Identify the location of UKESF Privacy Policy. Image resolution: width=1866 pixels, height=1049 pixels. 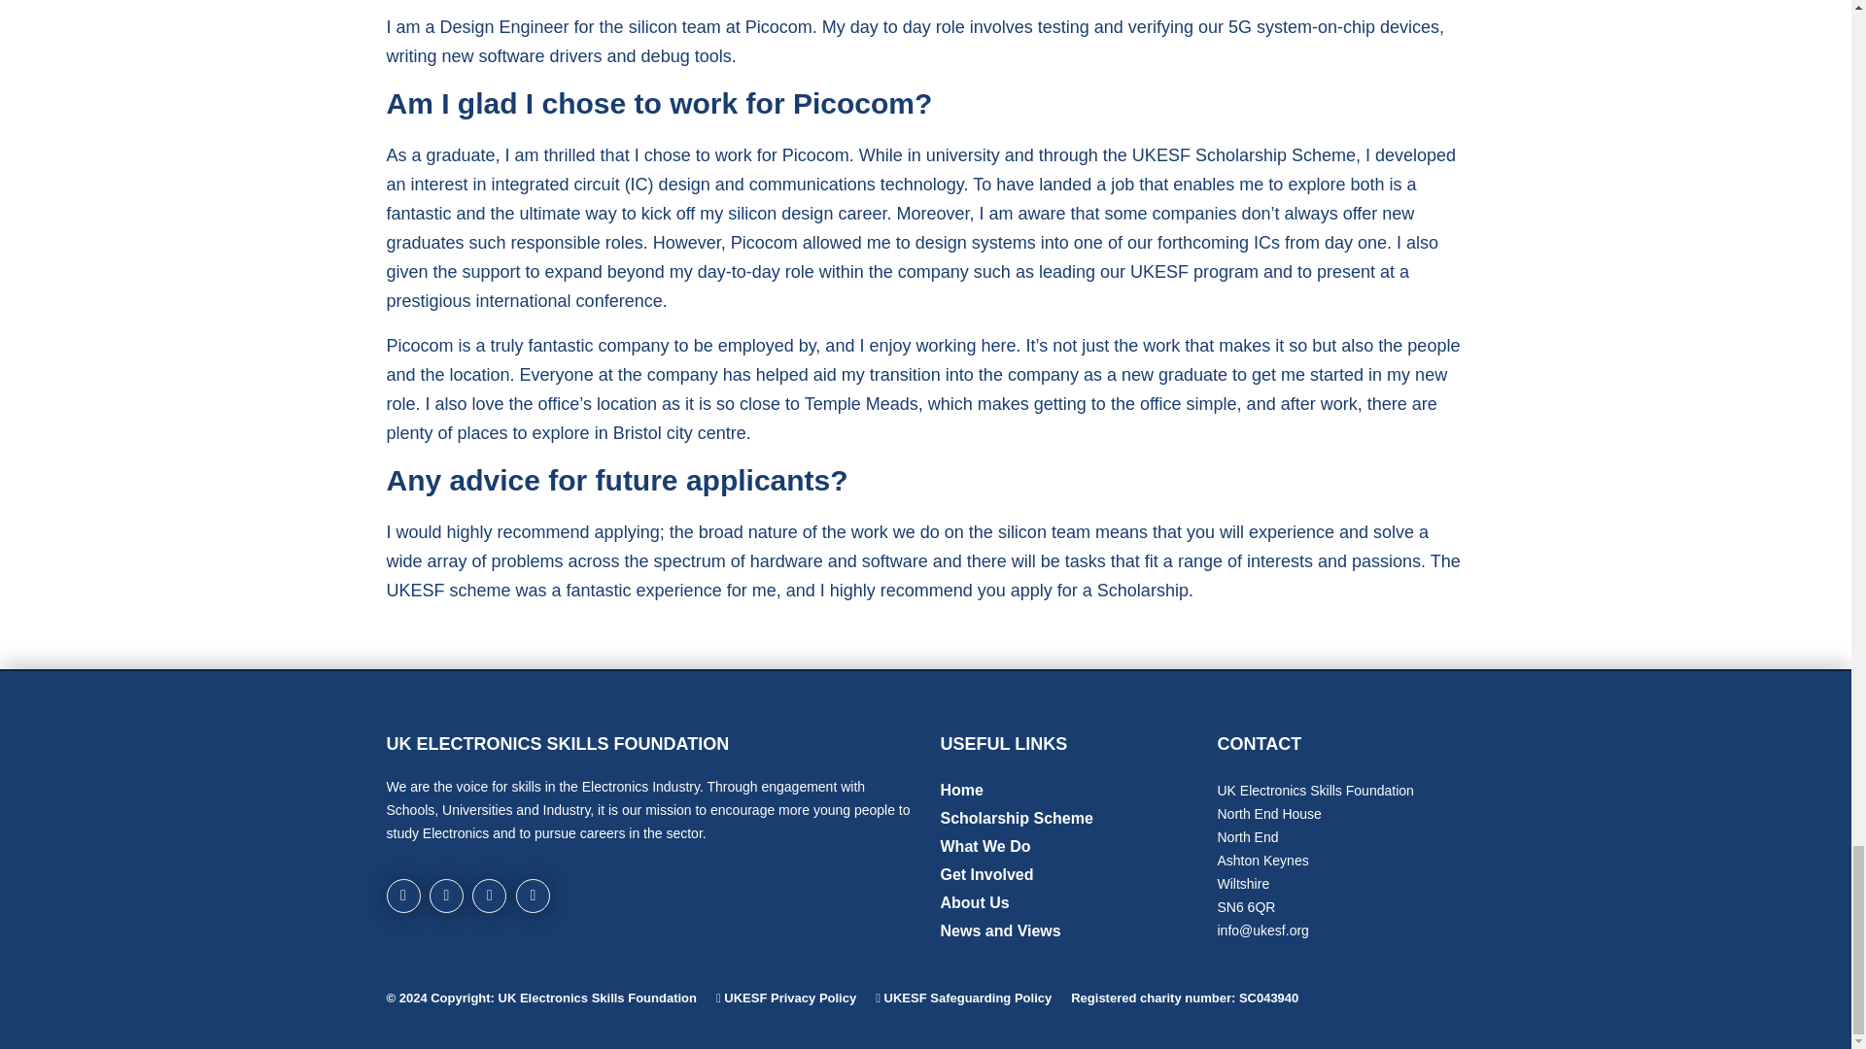
(789, 997).